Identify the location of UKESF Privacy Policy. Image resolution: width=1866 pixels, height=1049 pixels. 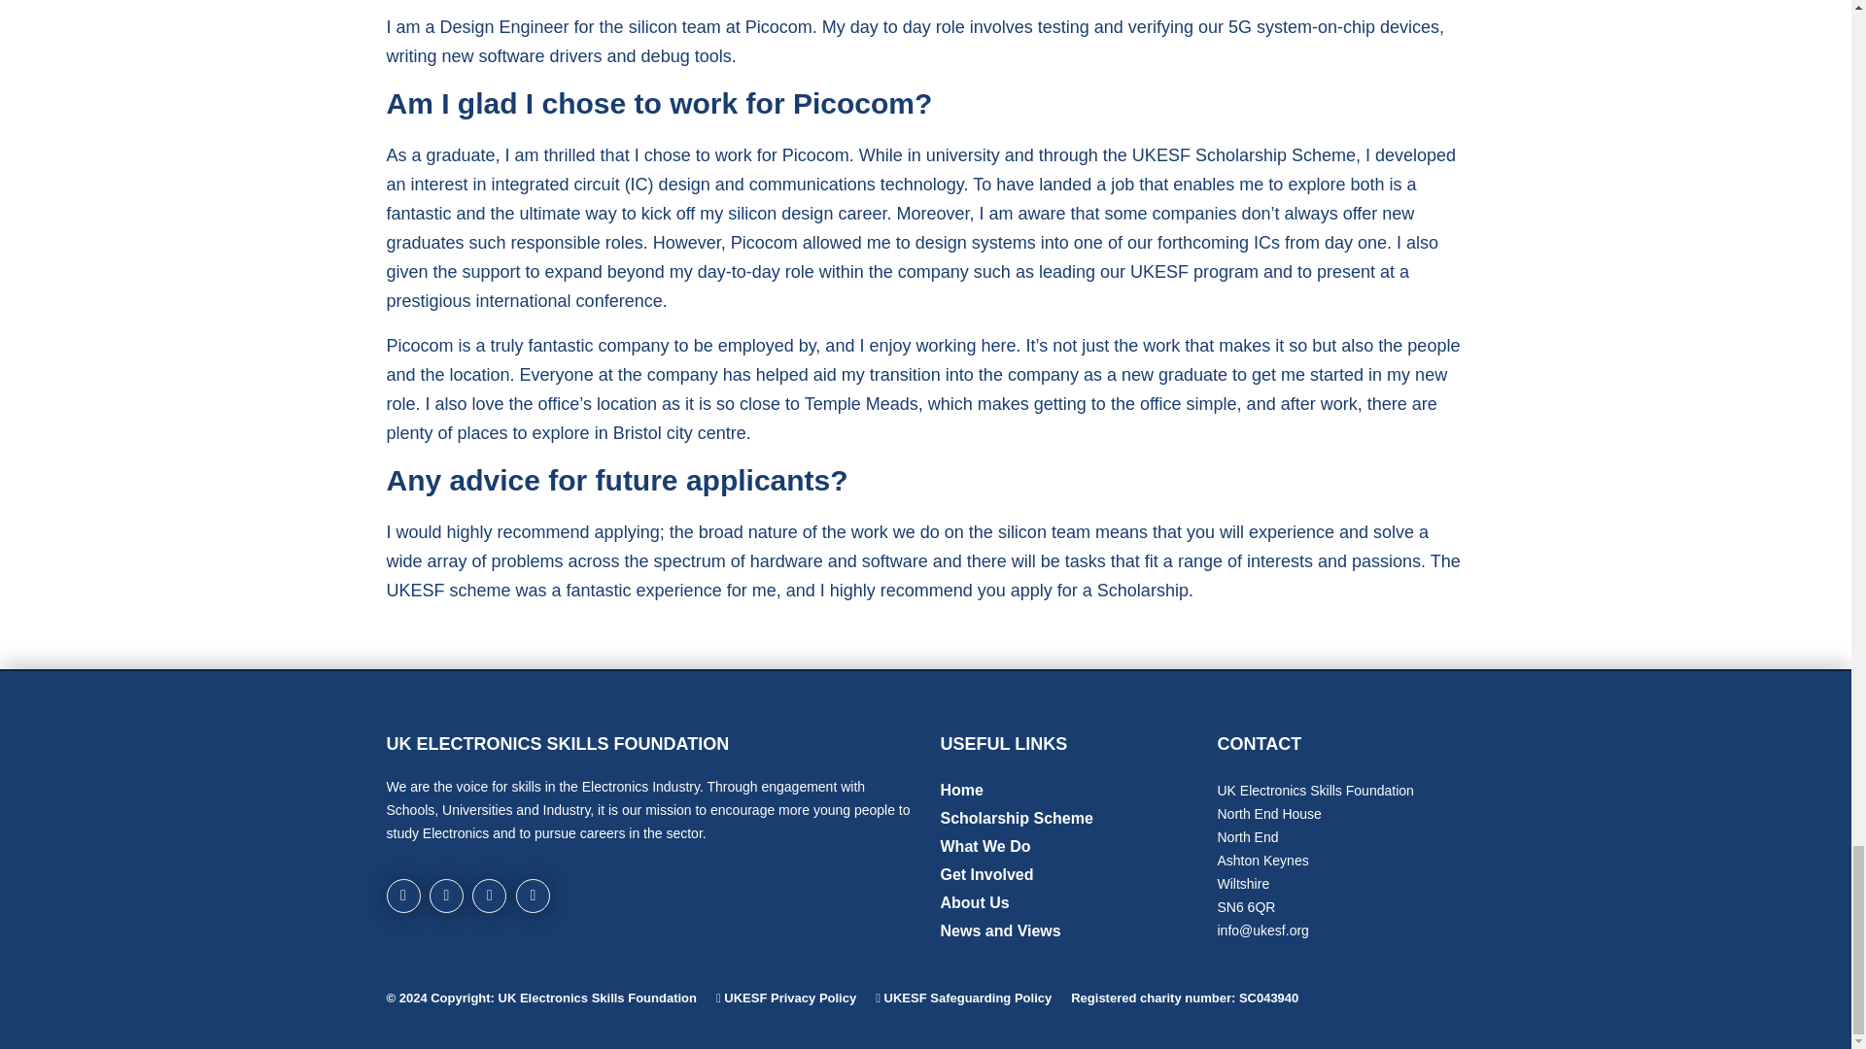
(789, 997).